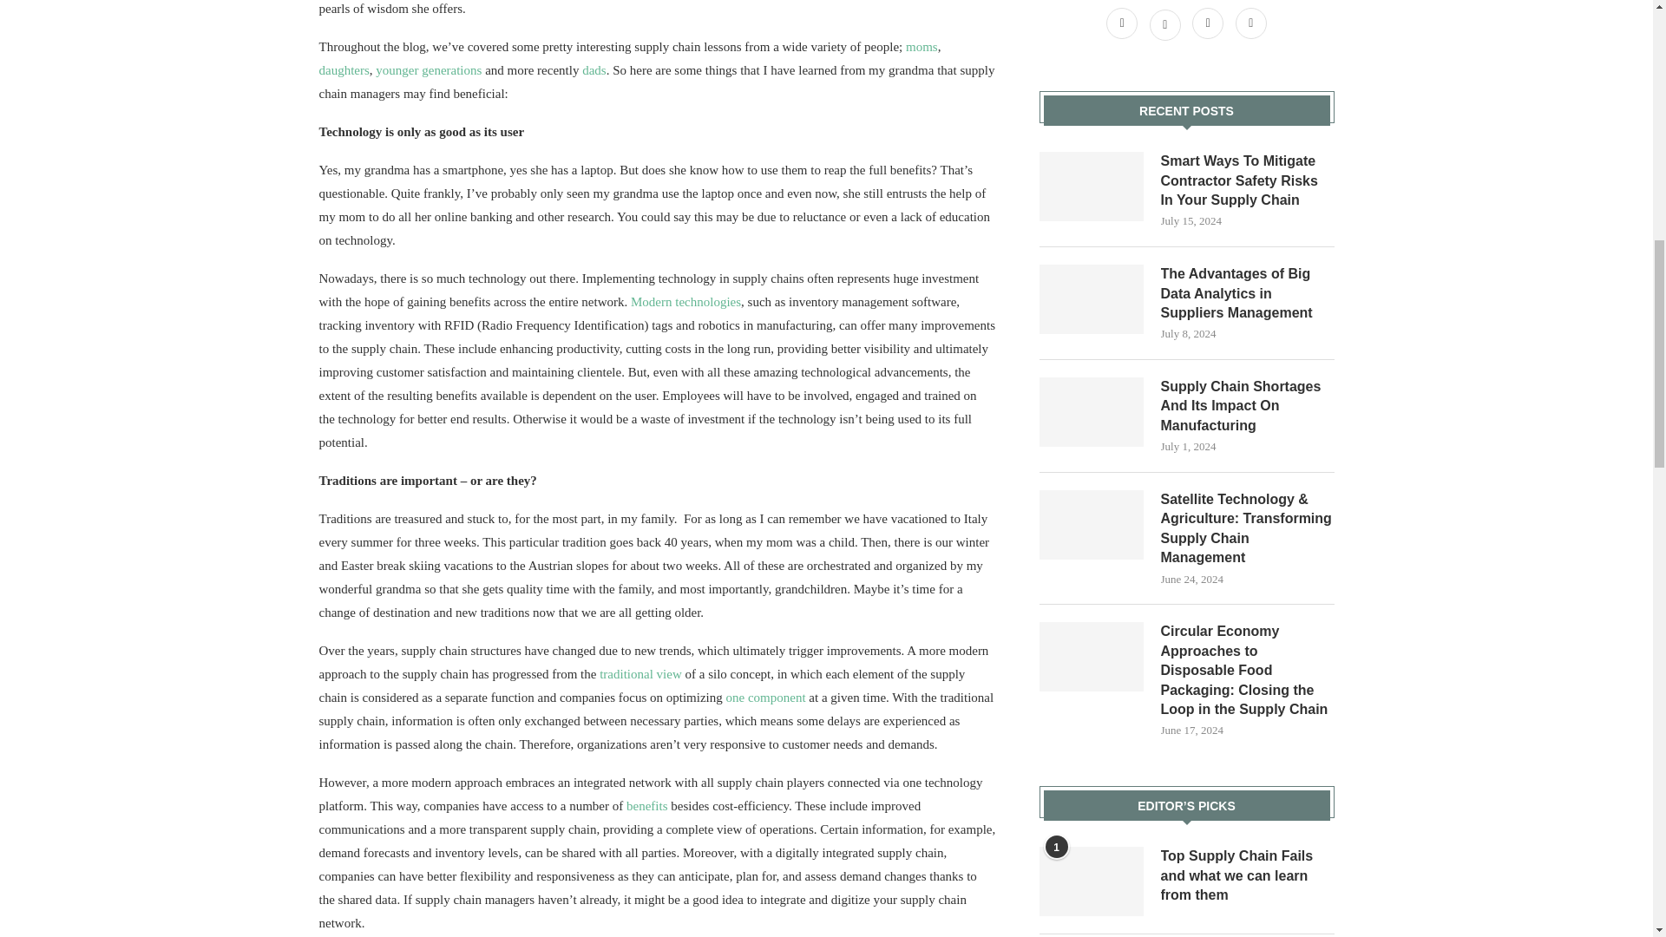 The width and height of the screenshot is (1666, 937). What do you see at coordinates (646, 806) in the screenshot?
I see `benefits` at bounding box center [646, 806].